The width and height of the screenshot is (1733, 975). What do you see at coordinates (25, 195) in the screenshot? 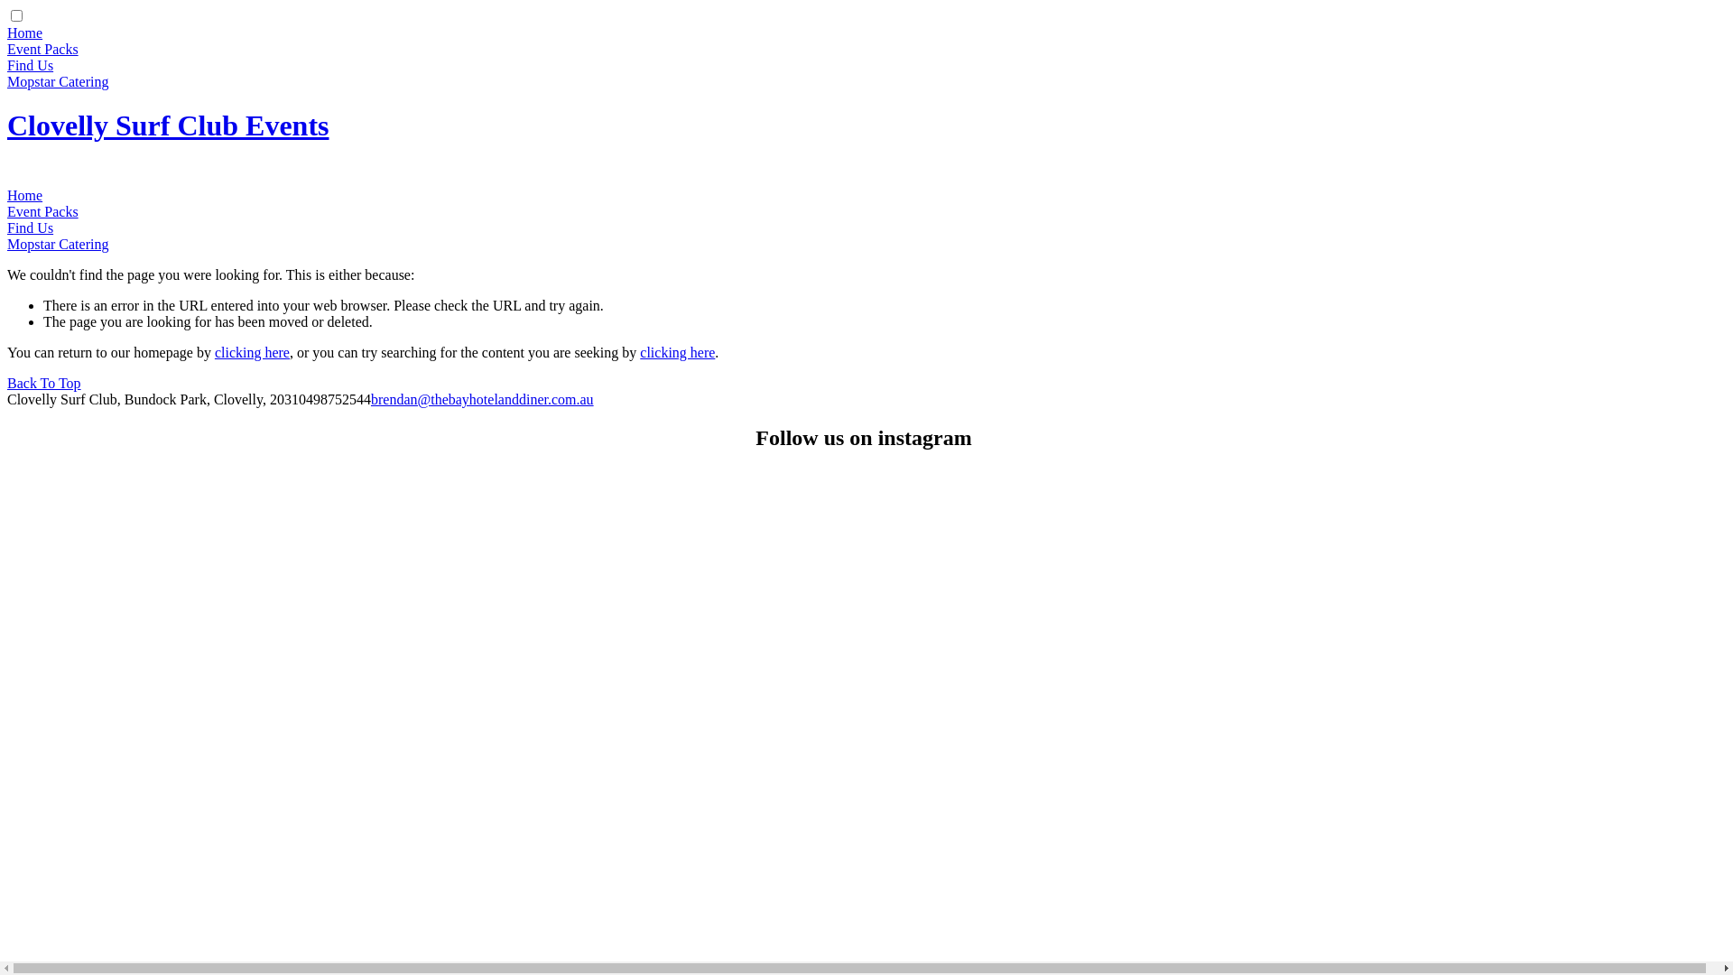
I see `Home` at bounding box center [25, 195].